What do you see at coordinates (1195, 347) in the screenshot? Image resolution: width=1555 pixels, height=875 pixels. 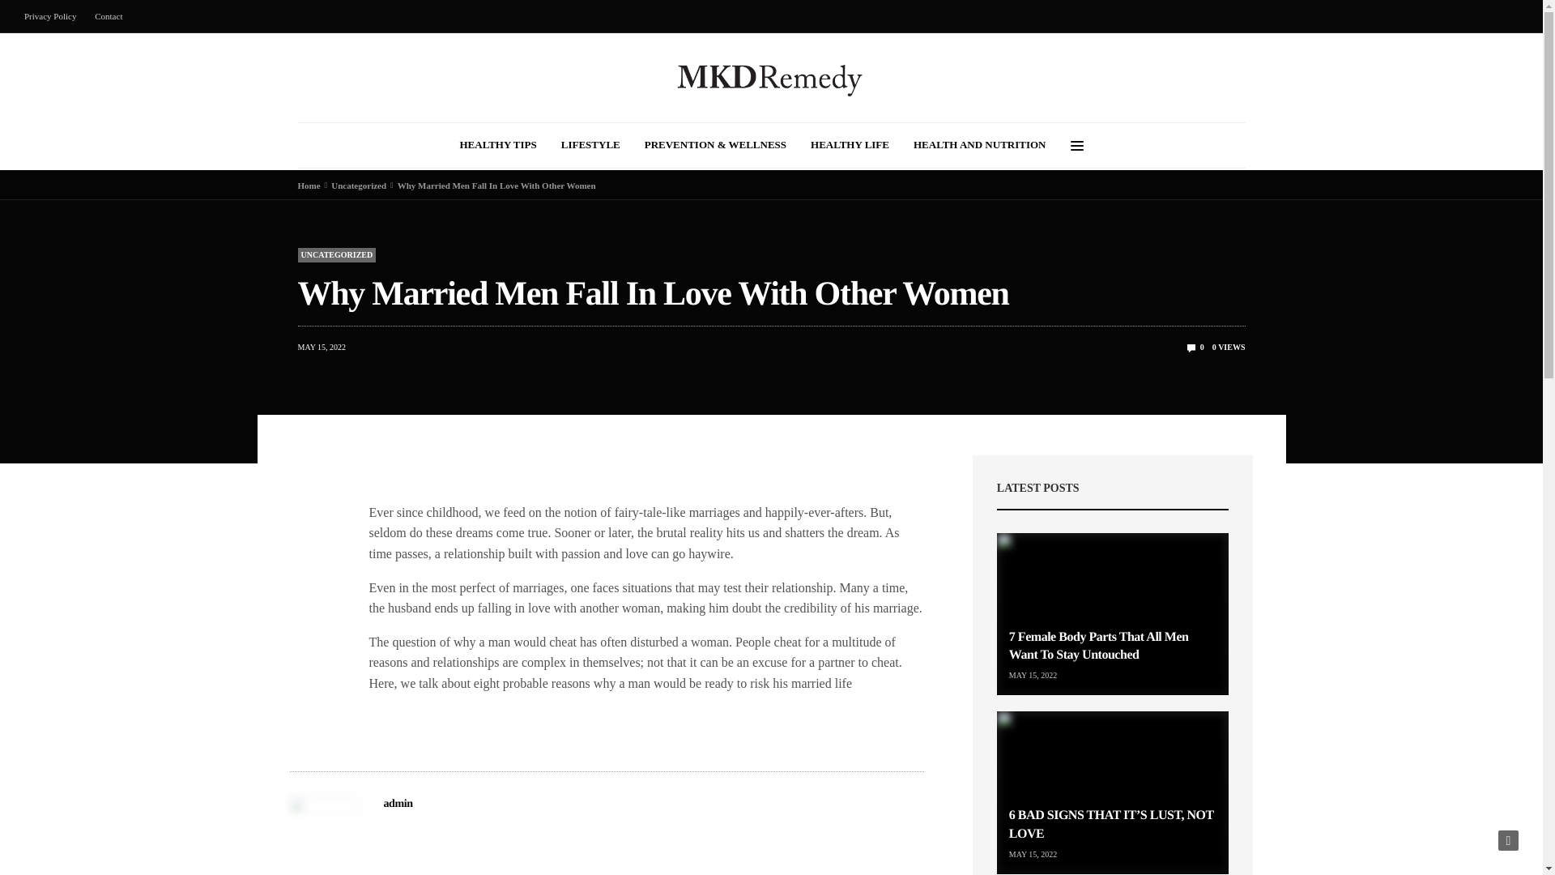 I see `0` at bounding box center [1195, 347].